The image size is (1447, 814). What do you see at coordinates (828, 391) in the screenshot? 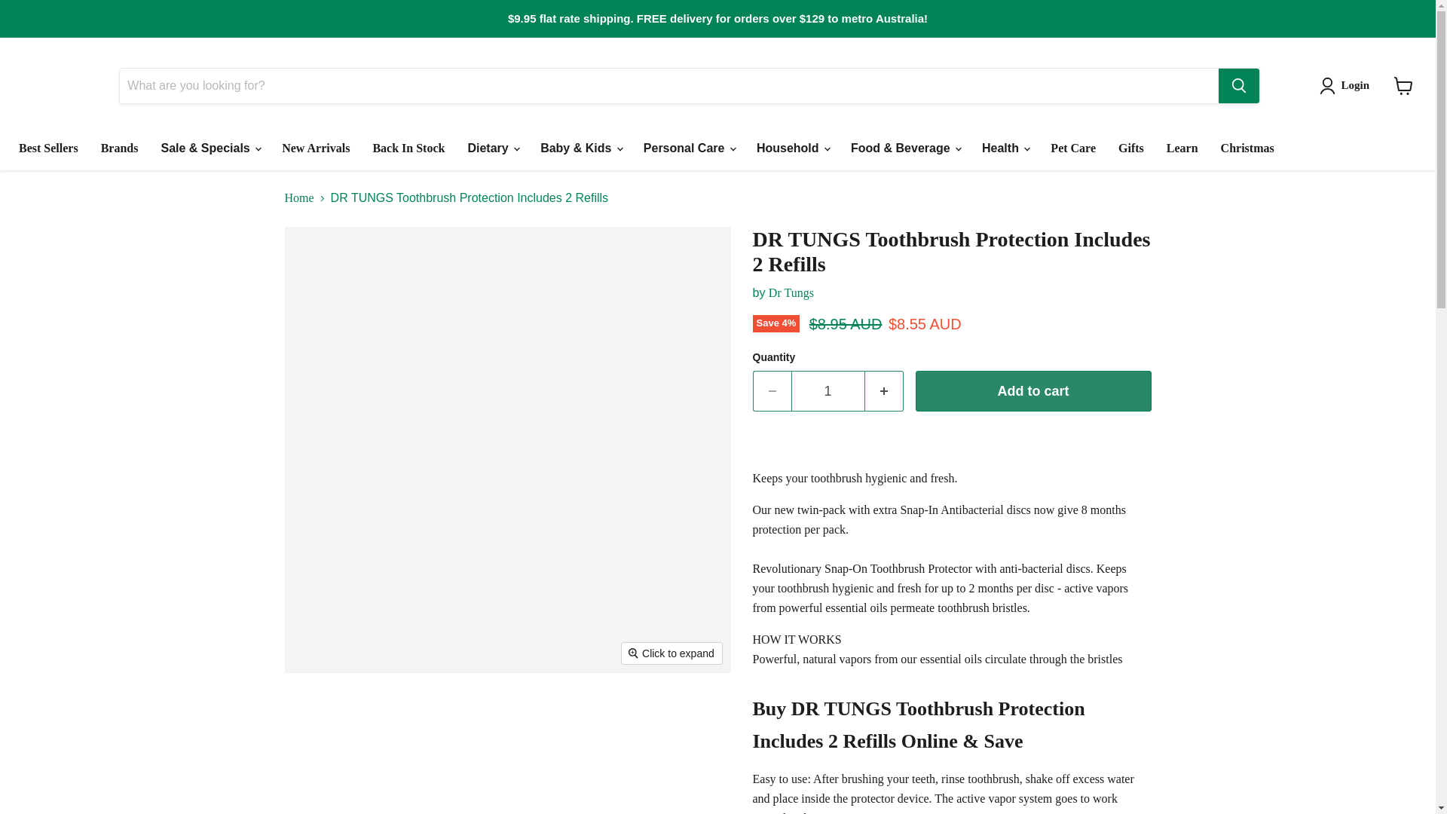
I see `1` at bounding box center [828, 391].